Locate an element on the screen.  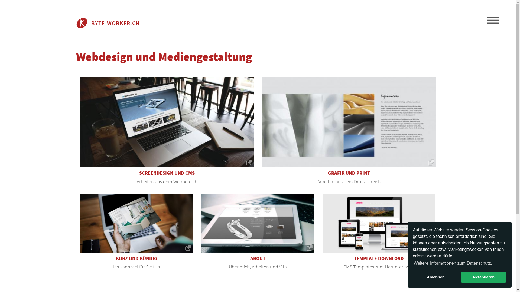
MENU is located at coordinates (493, 20).